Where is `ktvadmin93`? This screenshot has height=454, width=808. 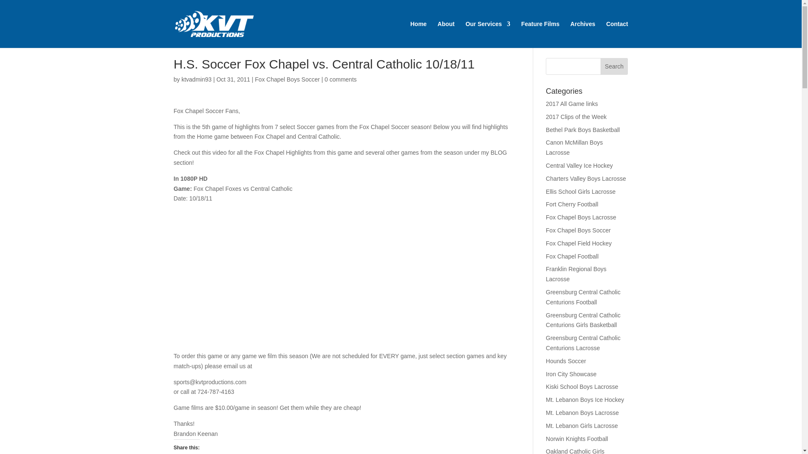
ktvadmin93 is located at coordinates (196, 79).